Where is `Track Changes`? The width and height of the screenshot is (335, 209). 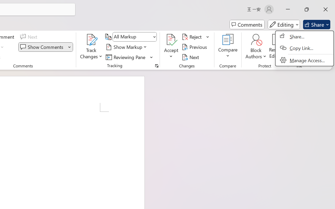
Track Changes is located at coordinates (91, 47).